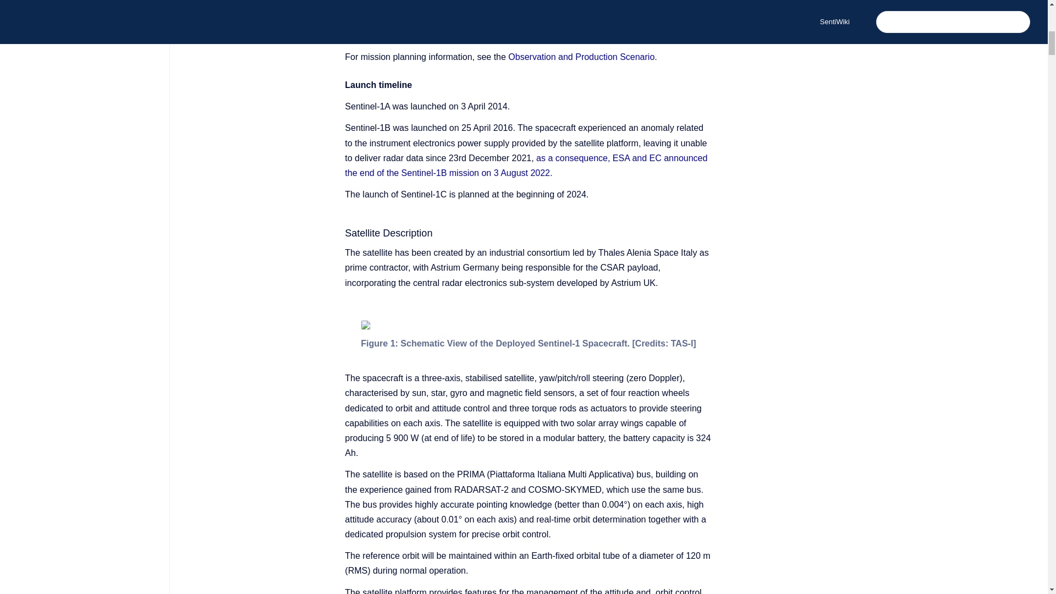  I want to click on Emergency response, so click(410, 1).